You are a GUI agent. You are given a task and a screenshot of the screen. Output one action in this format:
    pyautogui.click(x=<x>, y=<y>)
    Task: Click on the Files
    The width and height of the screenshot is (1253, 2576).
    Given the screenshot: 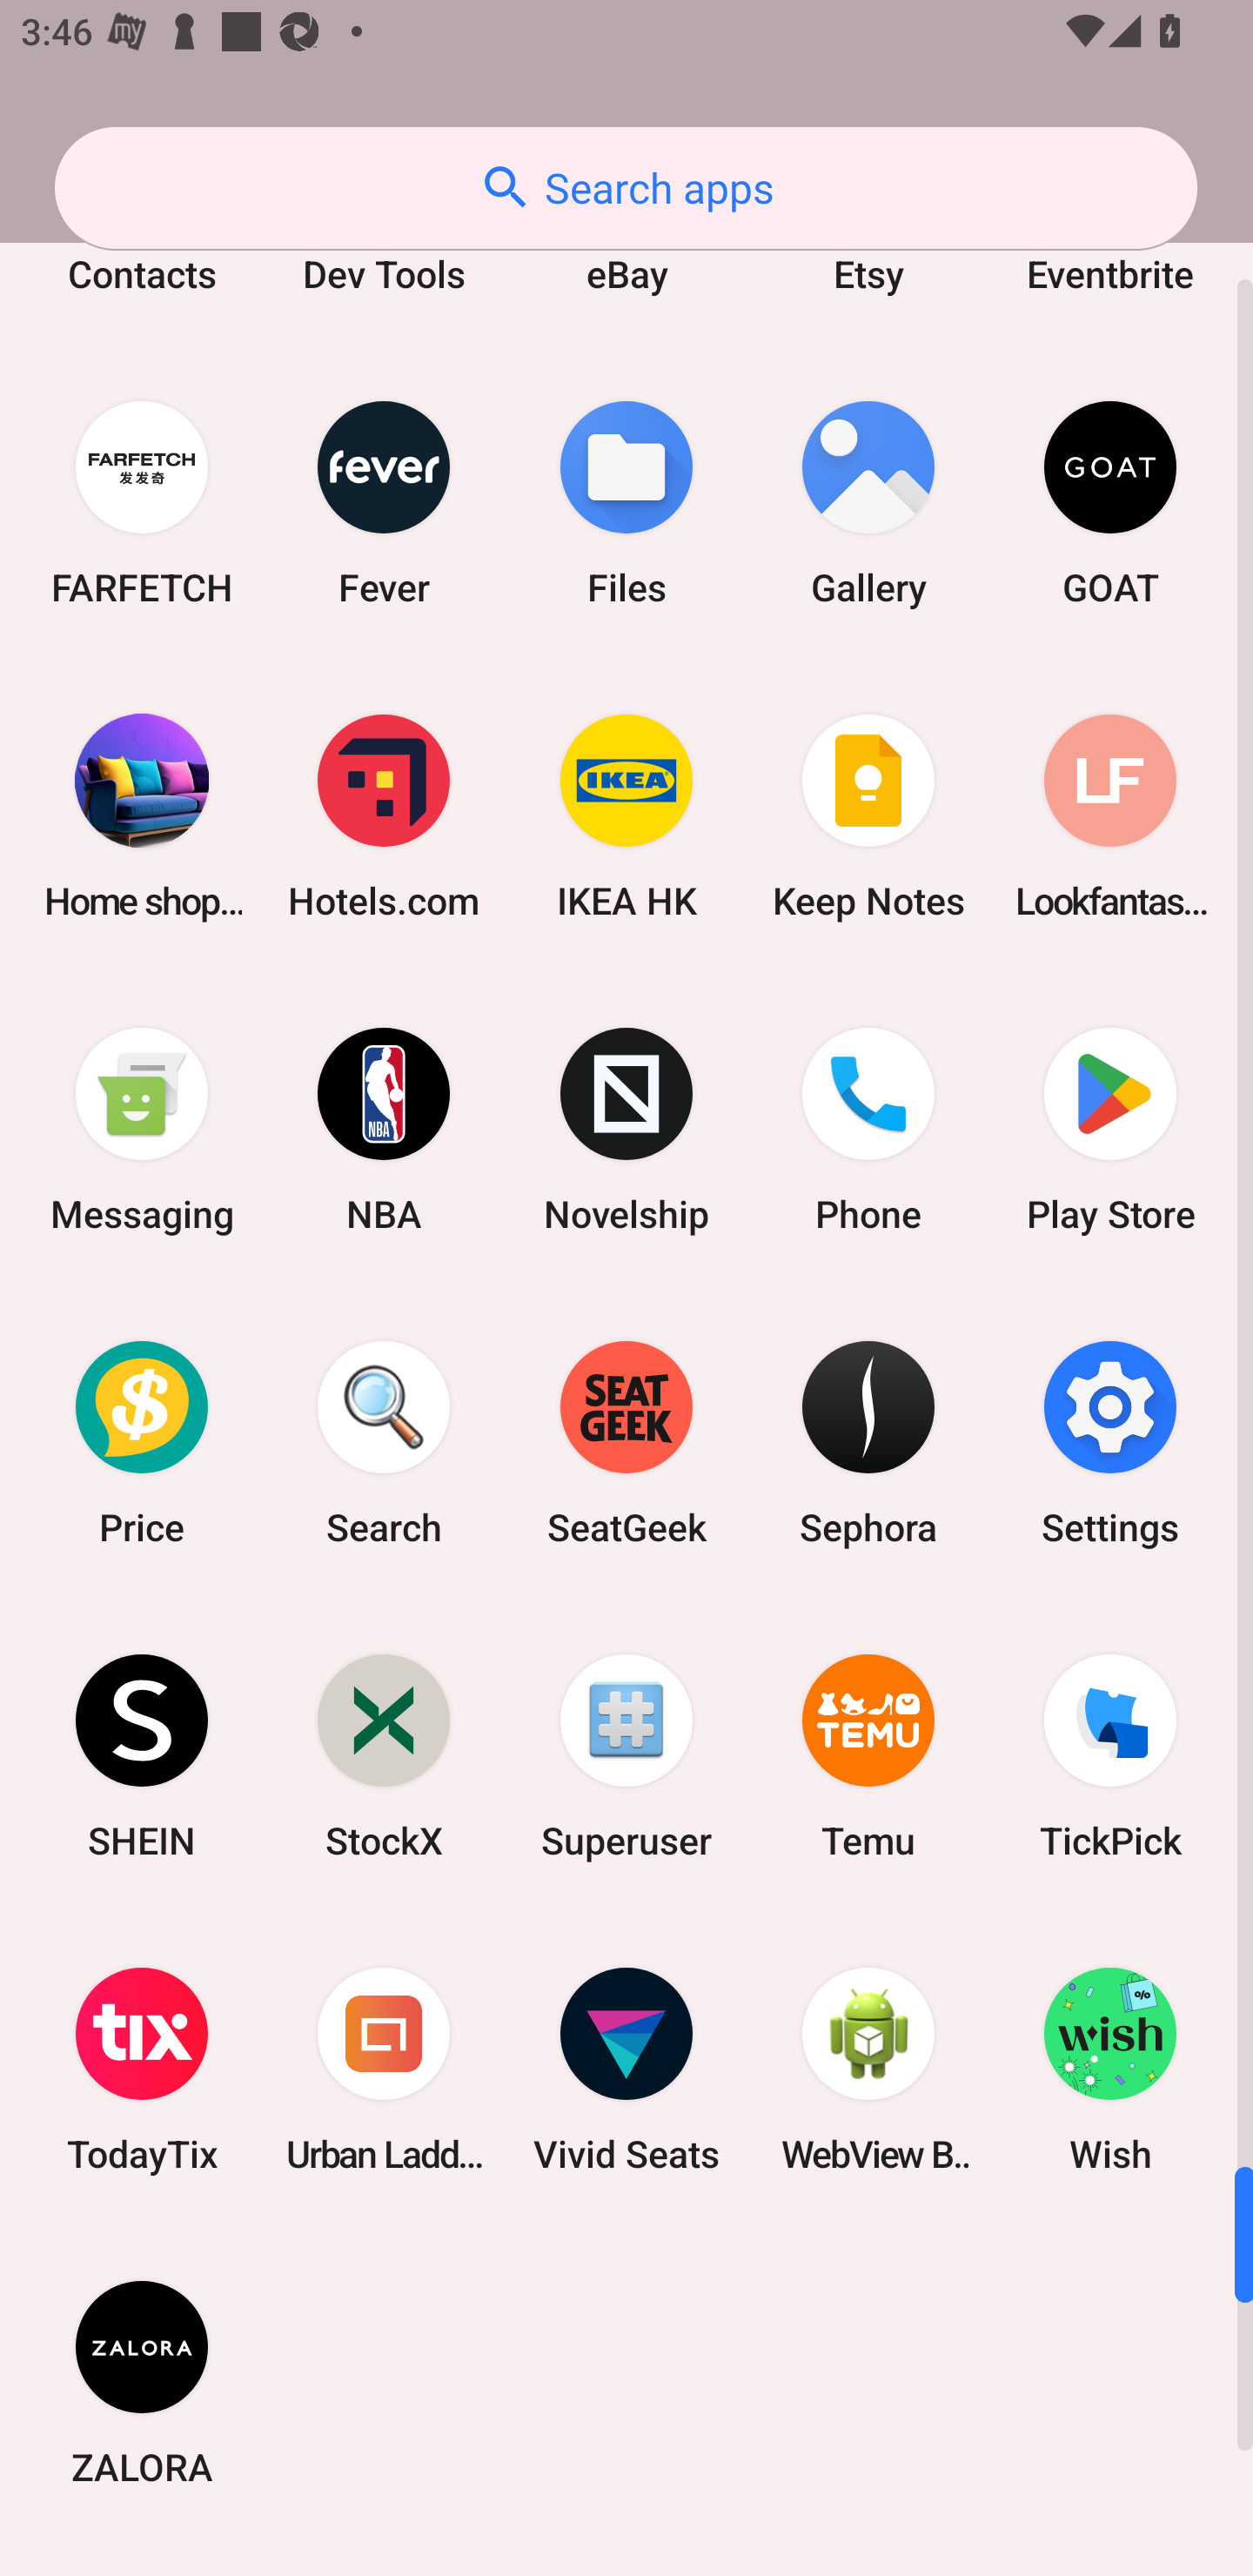 What is the action you would take?
    pyautogui.click(x=626, y=501)
    